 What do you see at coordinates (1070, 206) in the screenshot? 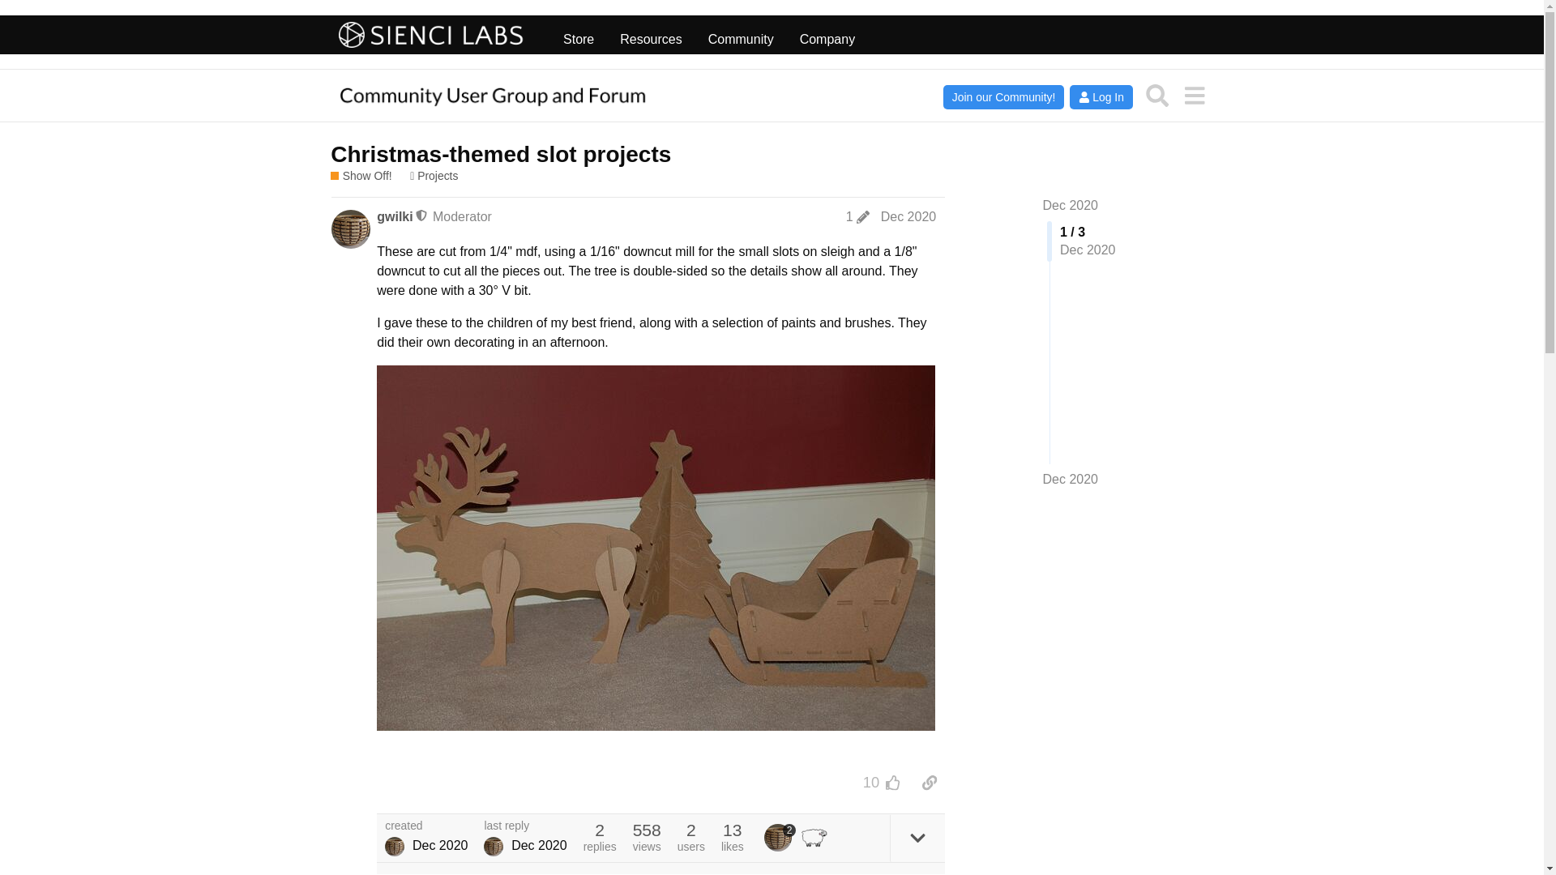
I see `Dec 2020` at bounding box center [1070, 206].